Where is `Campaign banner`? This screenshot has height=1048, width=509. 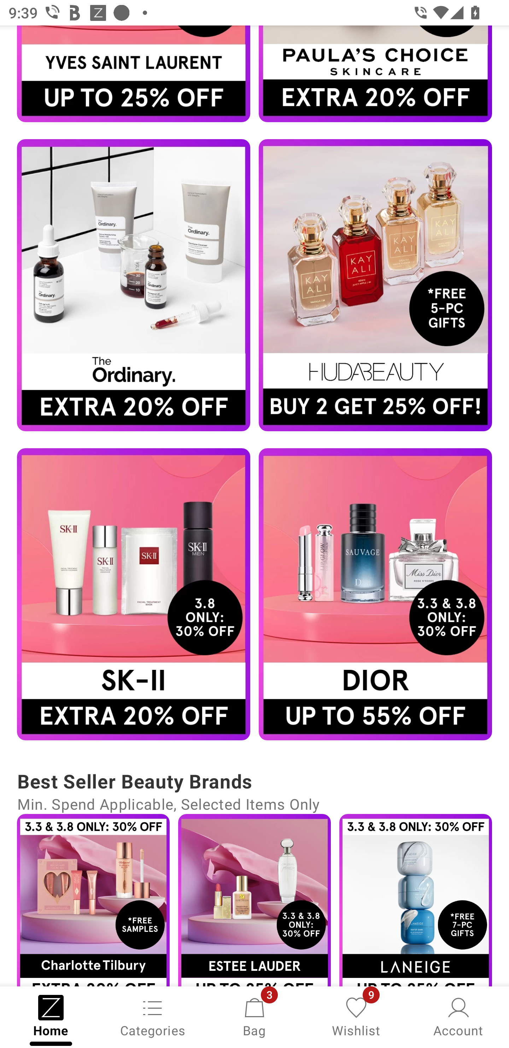
Campaign banner is located at coordinates (375, 285).